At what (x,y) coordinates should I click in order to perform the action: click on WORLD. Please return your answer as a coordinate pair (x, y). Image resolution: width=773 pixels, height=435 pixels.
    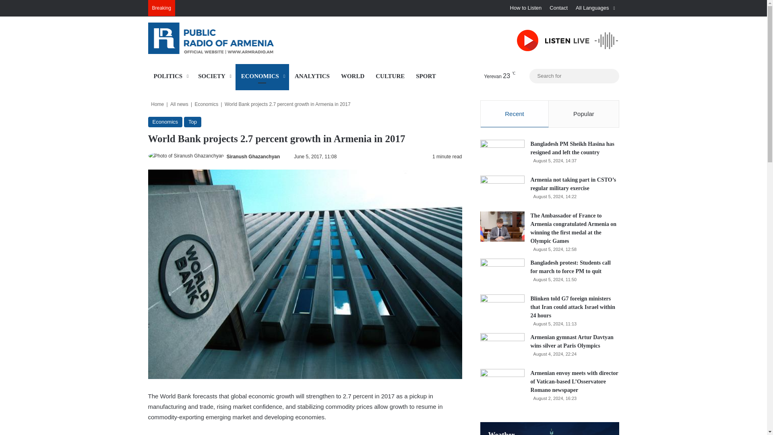
    Looking at the image, I should click on (353, 76).